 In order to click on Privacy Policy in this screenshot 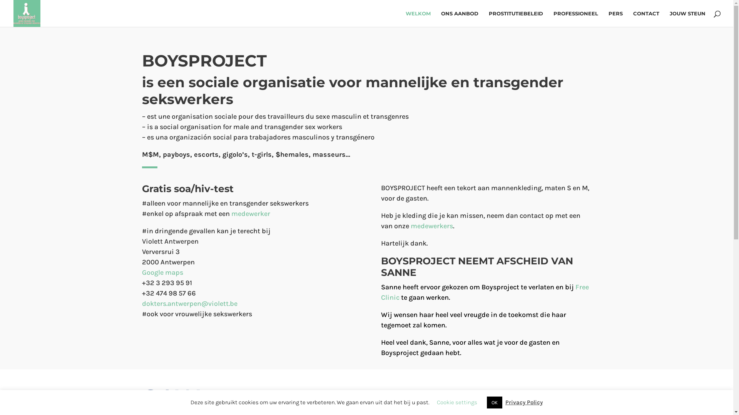, I will do `click(524, 402)`.